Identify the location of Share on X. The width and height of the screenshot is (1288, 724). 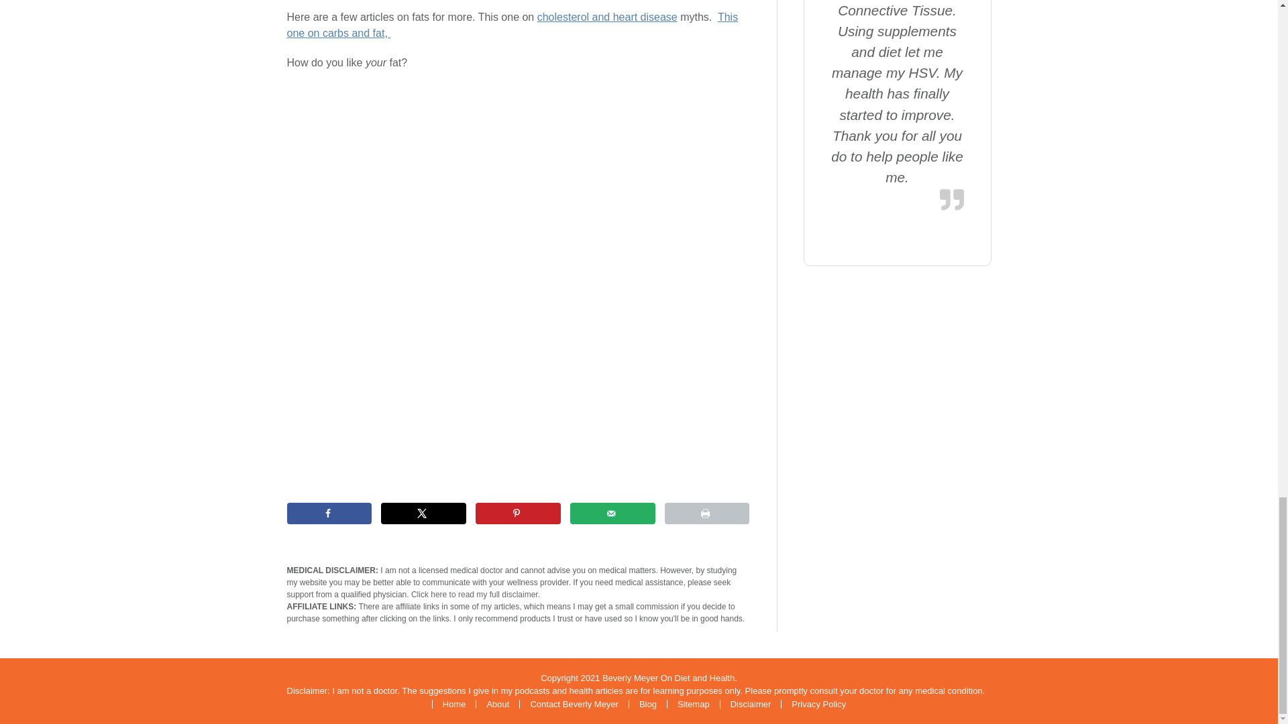
(424, 513).